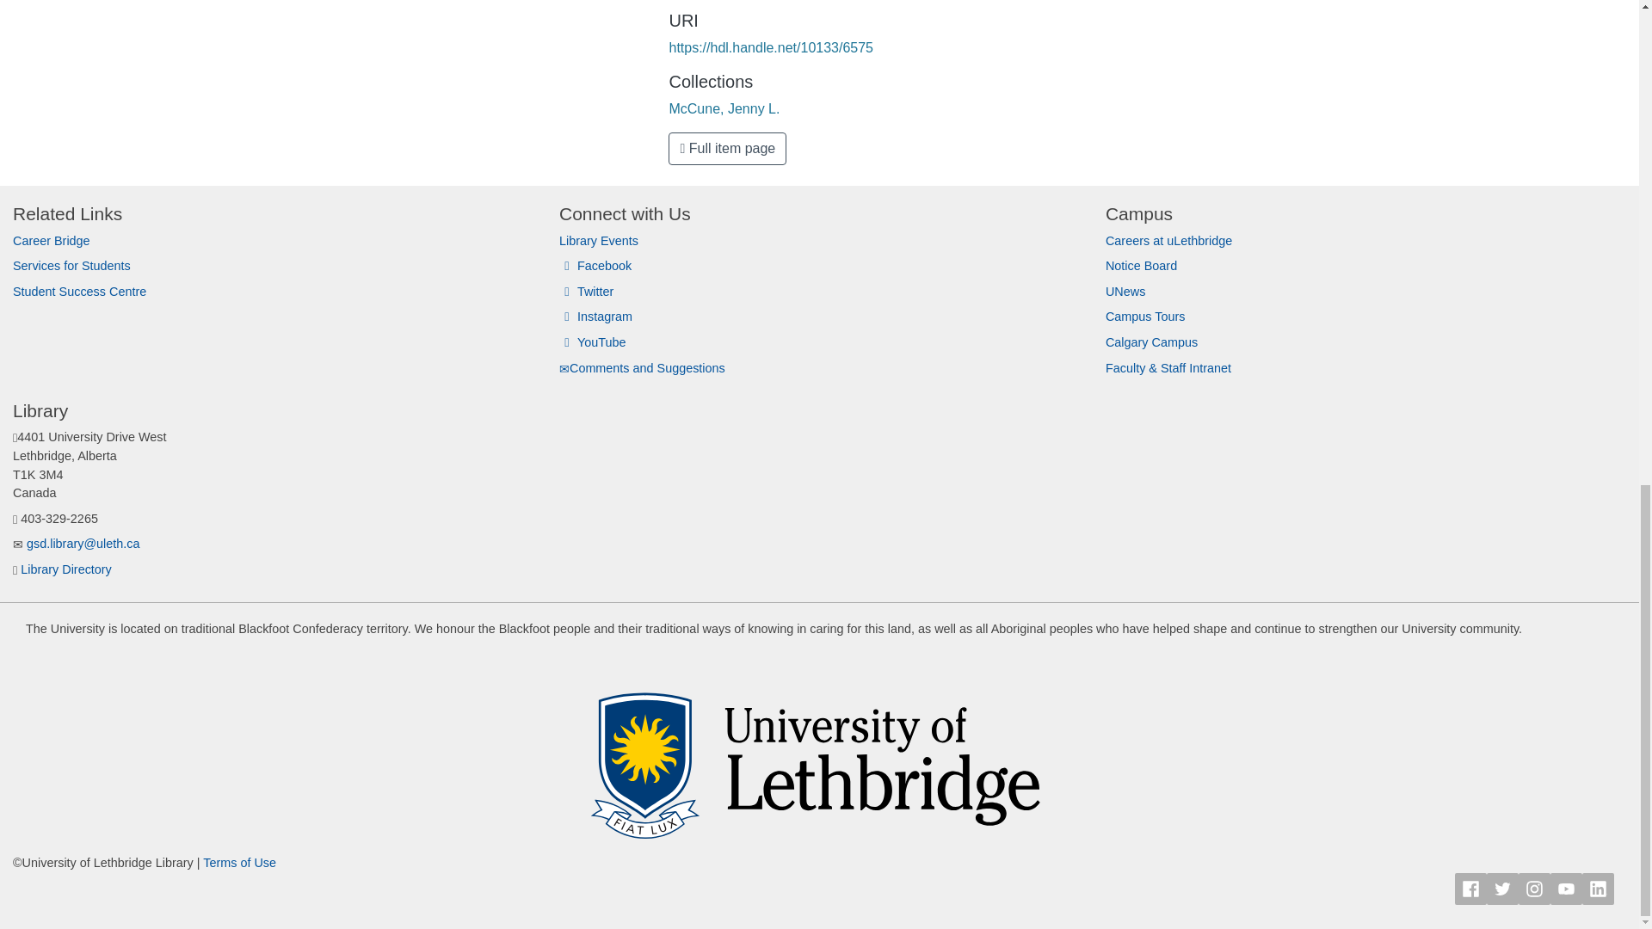 The width and height of the screenshot is (1652, 929). Describe the element at coordinates (819, 754) in the screenshot. I see `The University of Lethbridge` at that location.